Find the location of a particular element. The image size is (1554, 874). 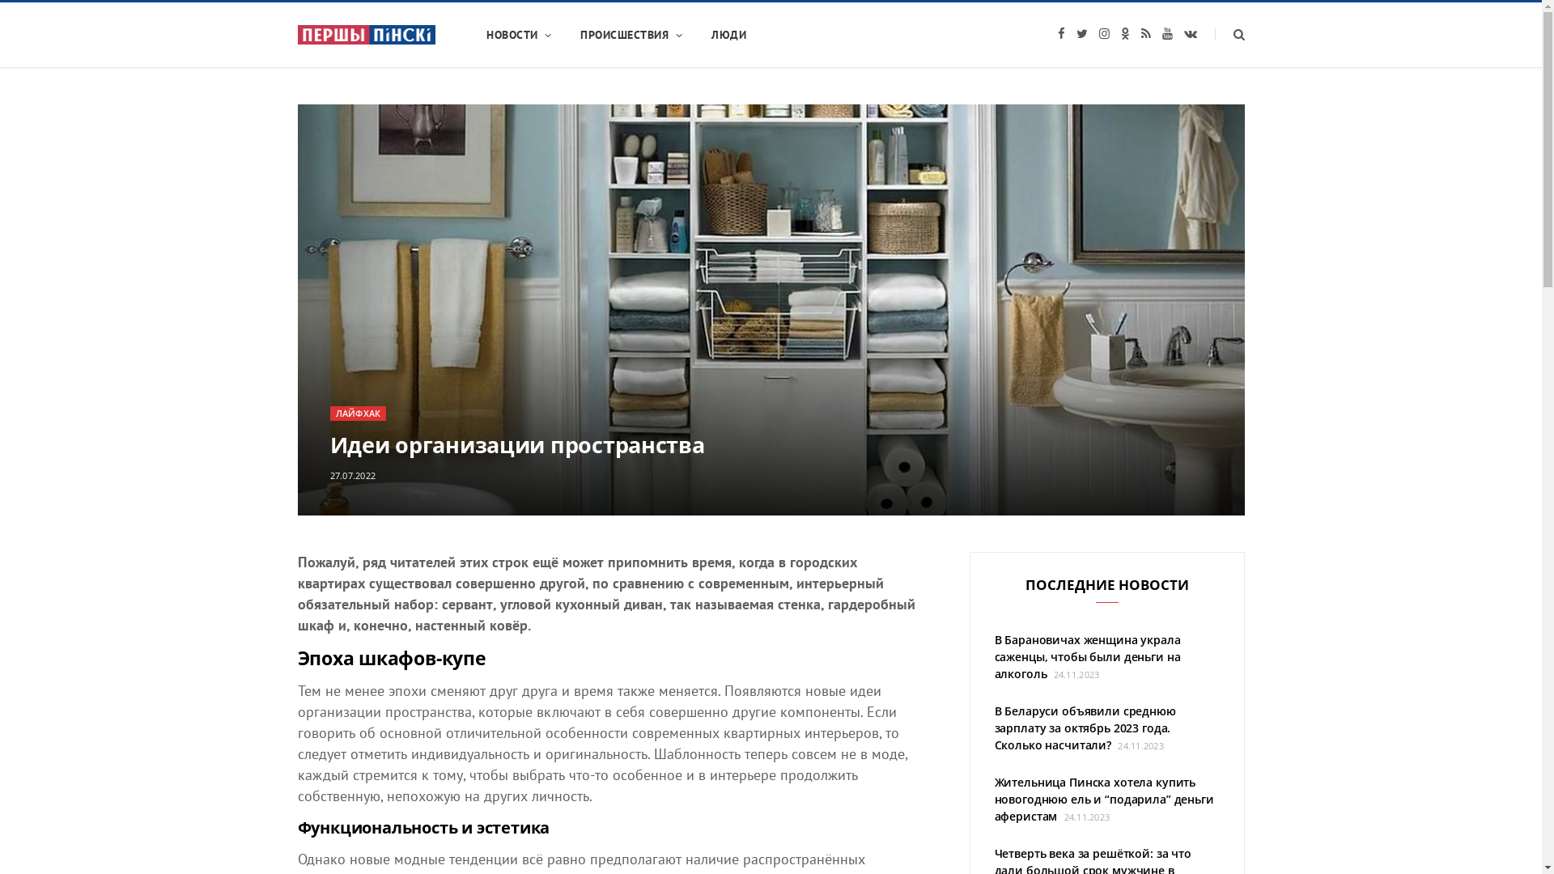

Facebook is located at coordinates (1060, 34).